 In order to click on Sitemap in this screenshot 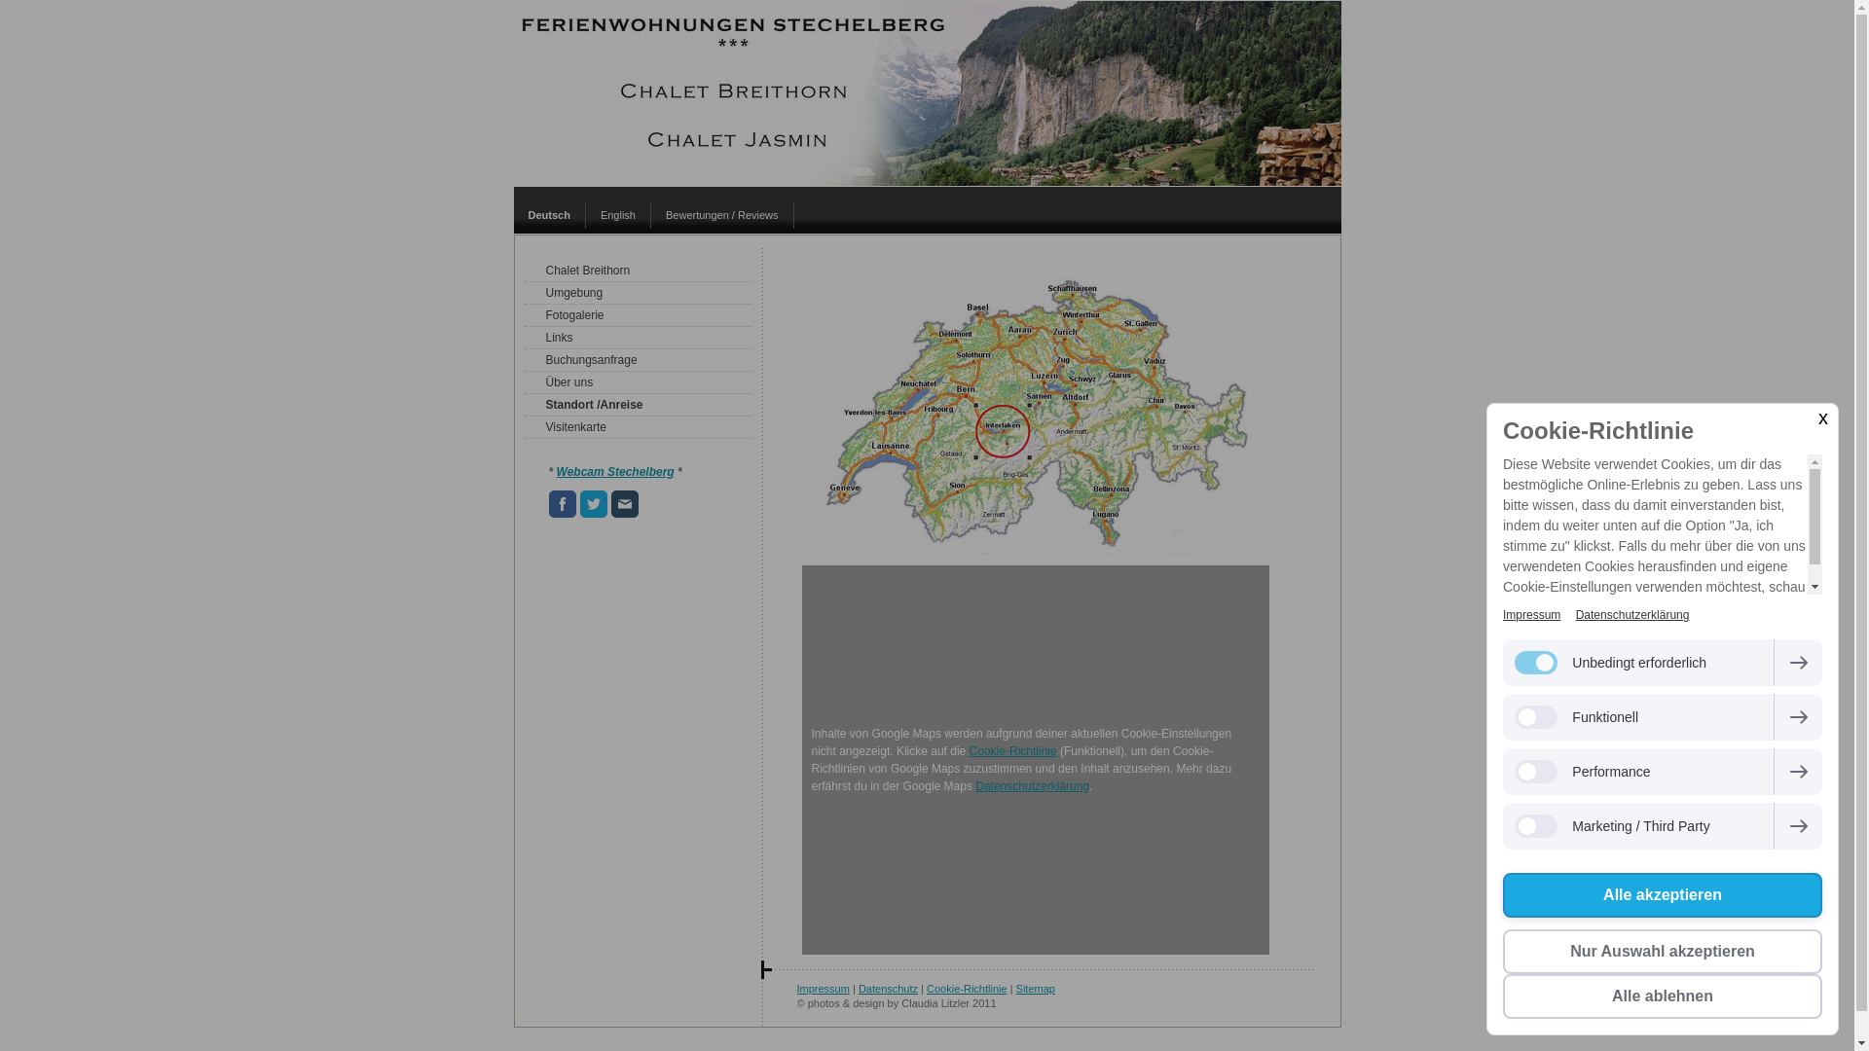, I will do `click(1036, 989)`.